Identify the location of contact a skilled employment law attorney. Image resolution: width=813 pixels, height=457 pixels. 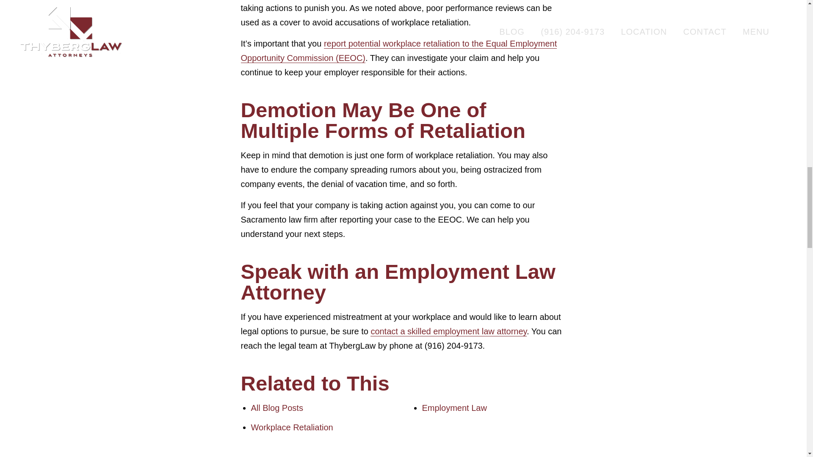
(449, 331).